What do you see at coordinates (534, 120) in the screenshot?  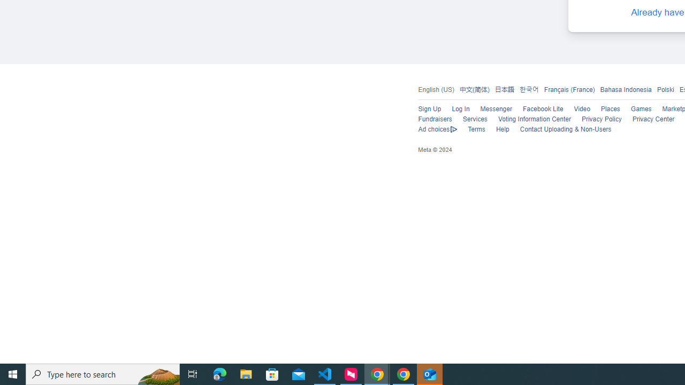 I see `Voting Information Center` at bounding box center [534, 120].